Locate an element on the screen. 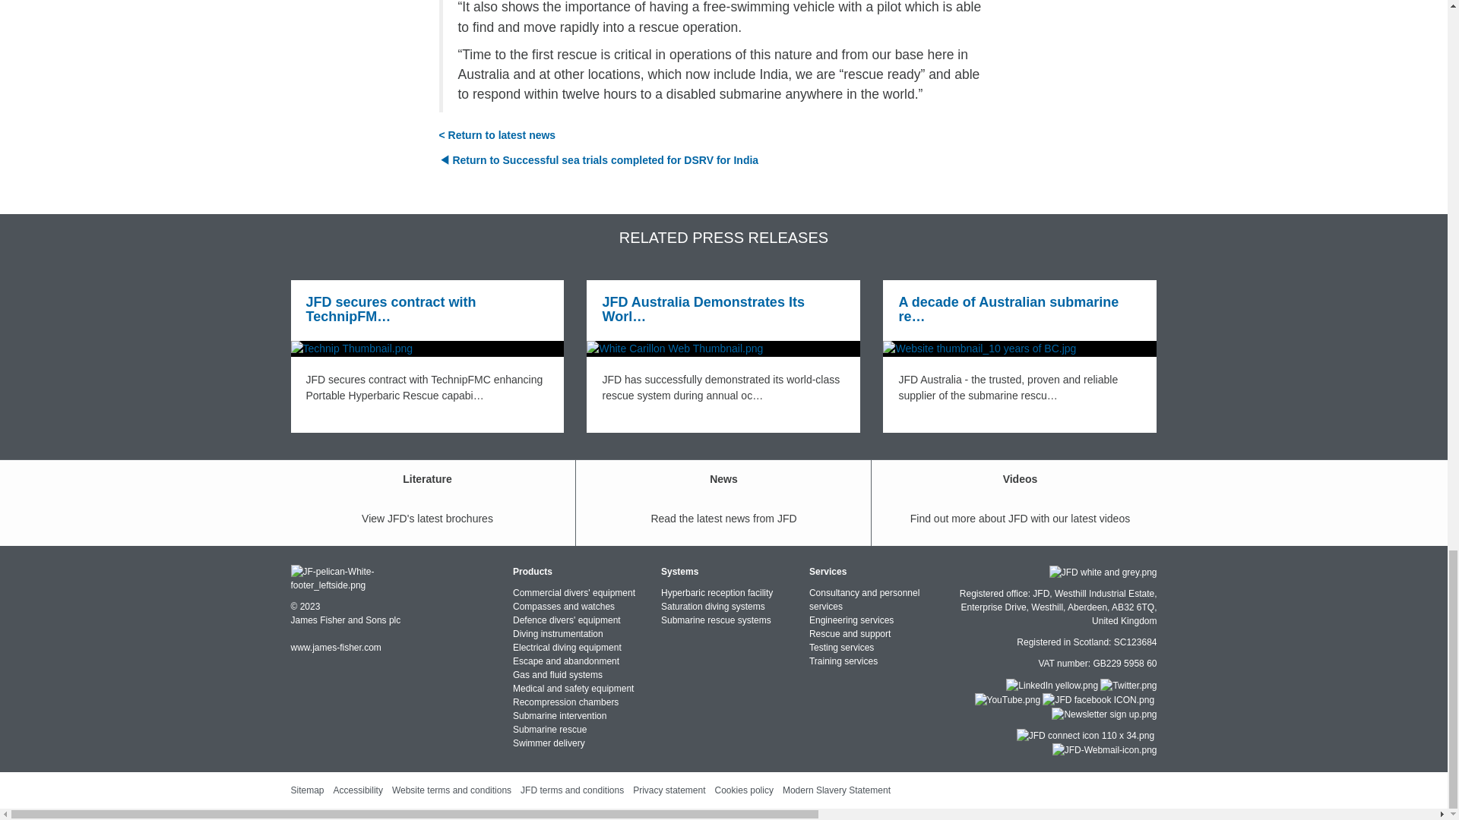  News and press releases is located at coordinates (497, 134).